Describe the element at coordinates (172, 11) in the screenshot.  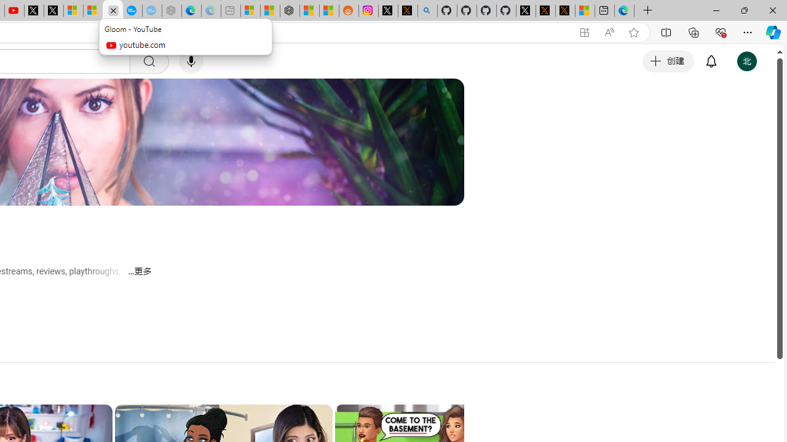
I see `Nordace - Nordace has arrived Hong Kong - Sleeping` at that location.